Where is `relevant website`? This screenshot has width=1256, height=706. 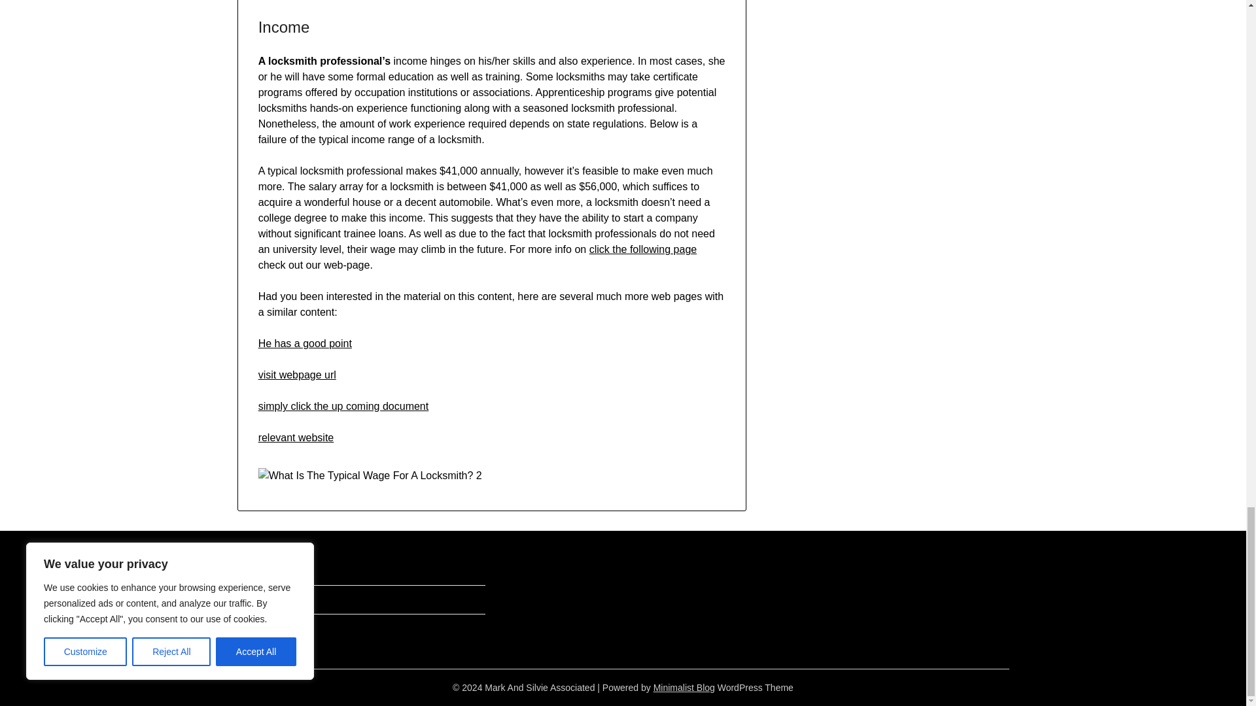 relevant website is located at coordinates (296, 437).